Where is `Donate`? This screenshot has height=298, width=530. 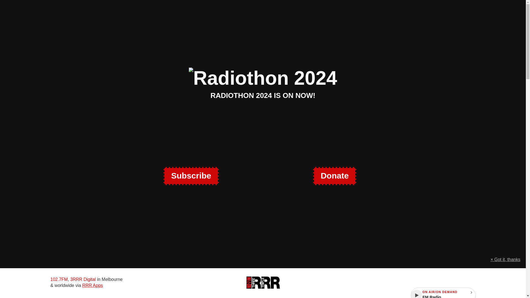 Donate is located at coordinates (335, 176).